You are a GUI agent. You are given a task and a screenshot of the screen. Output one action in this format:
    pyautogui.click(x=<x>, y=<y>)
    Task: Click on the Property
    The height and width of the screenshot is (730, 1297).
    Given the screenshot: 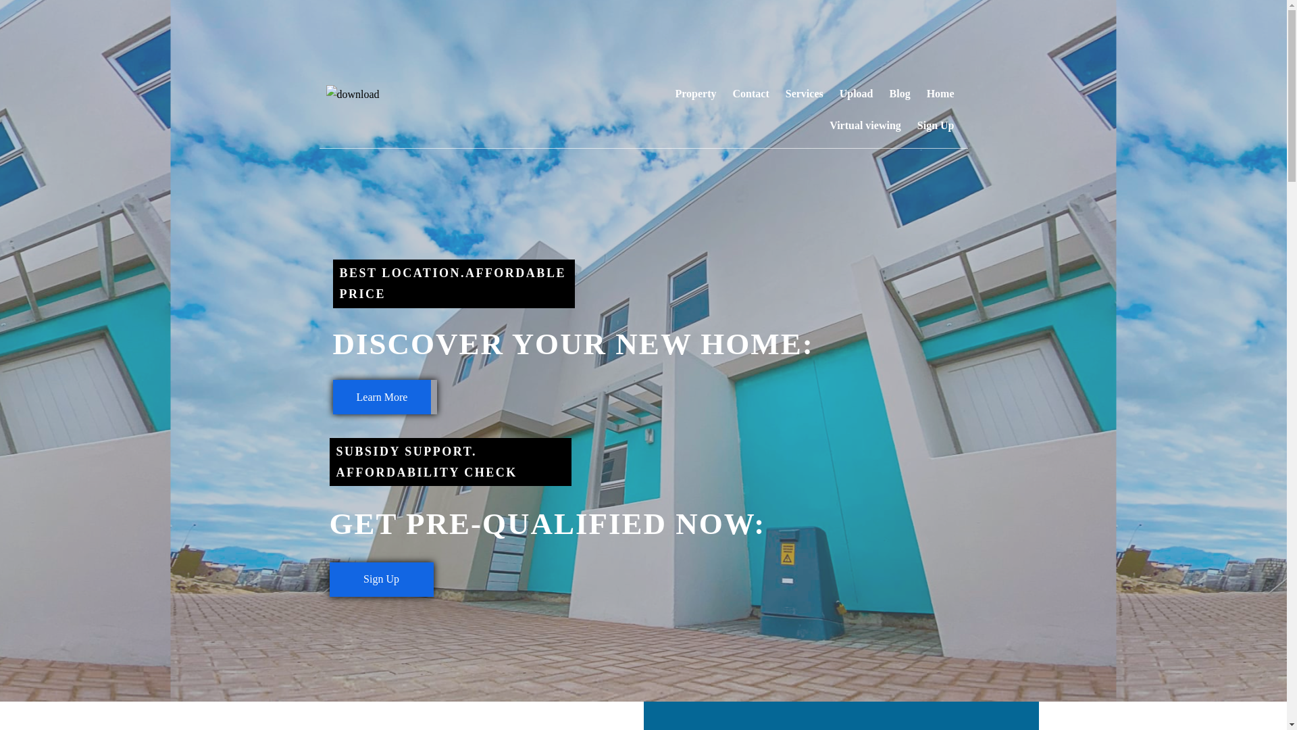 What is the action you would take?
    pyautogui.click(x=696, y=93)
    